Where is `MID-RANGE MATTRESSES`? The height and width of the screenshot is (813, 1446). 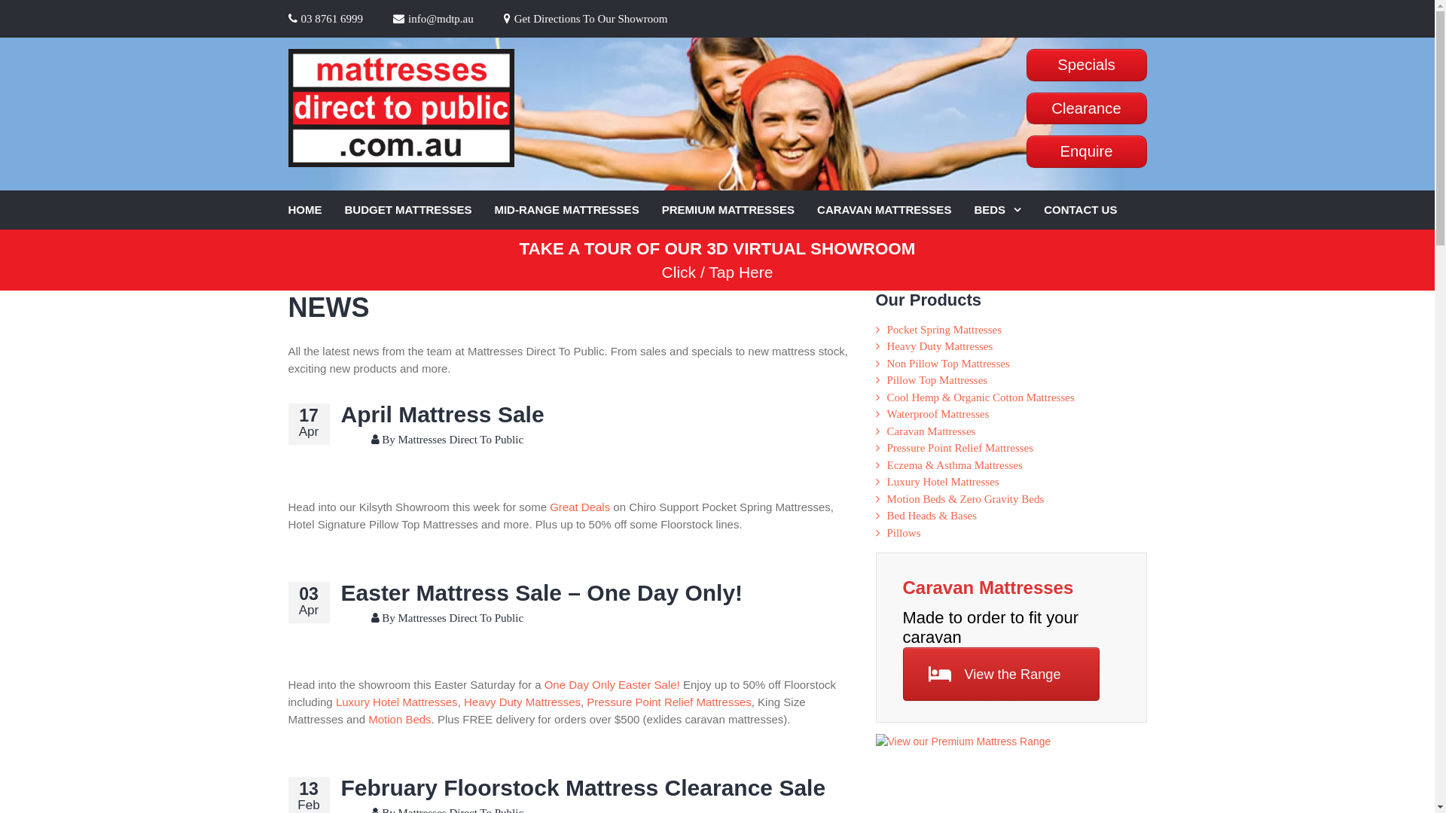
MID-RANGE MATTRESSES is located at coordinates (578, 211).